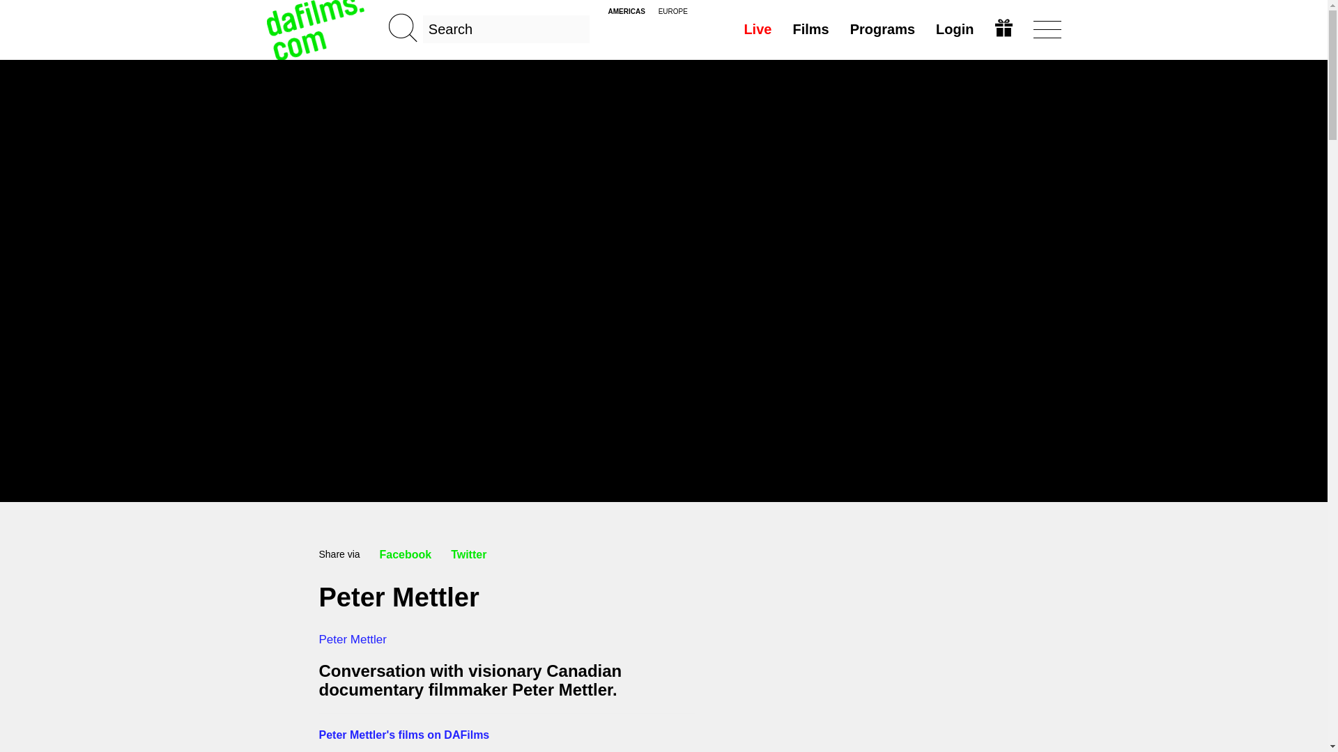  What do you see at coordinates (955, 29) in the screenshot?
I see `Login` at bounding box center [955, 29].